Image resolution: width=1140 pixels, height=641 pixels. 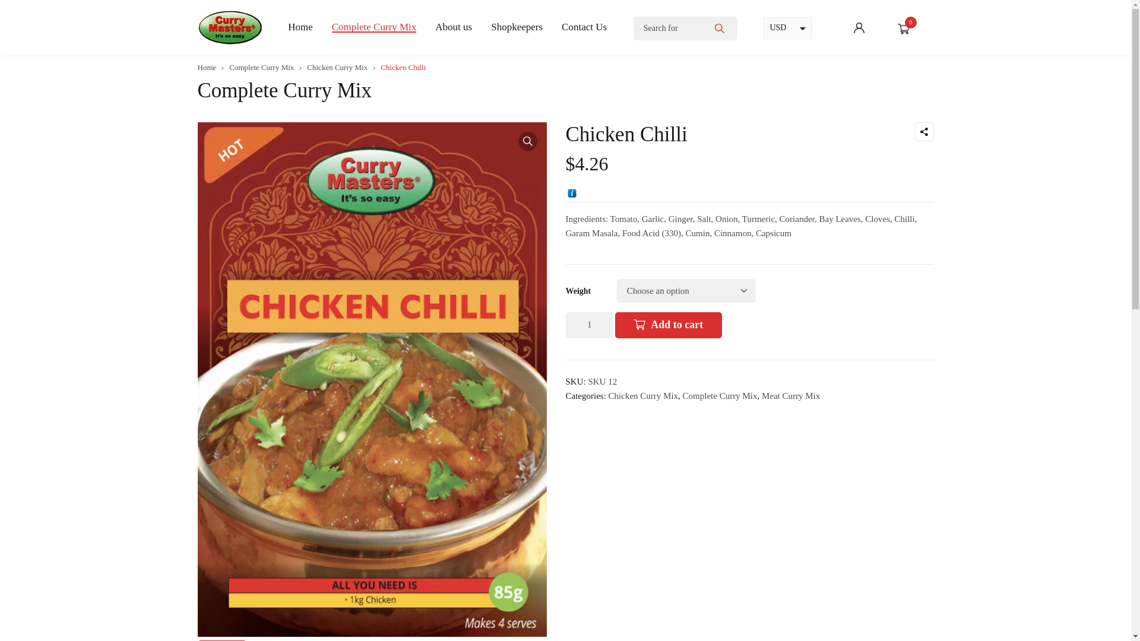 What do you see at coordinates (584, 27) in the screenshot?
I see `Contact Us` at bounding box center [584, 27].